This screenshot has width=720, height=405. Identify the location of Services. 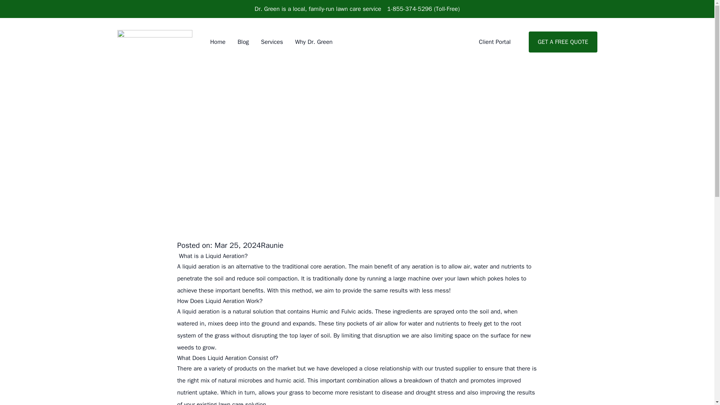
(271, 42).